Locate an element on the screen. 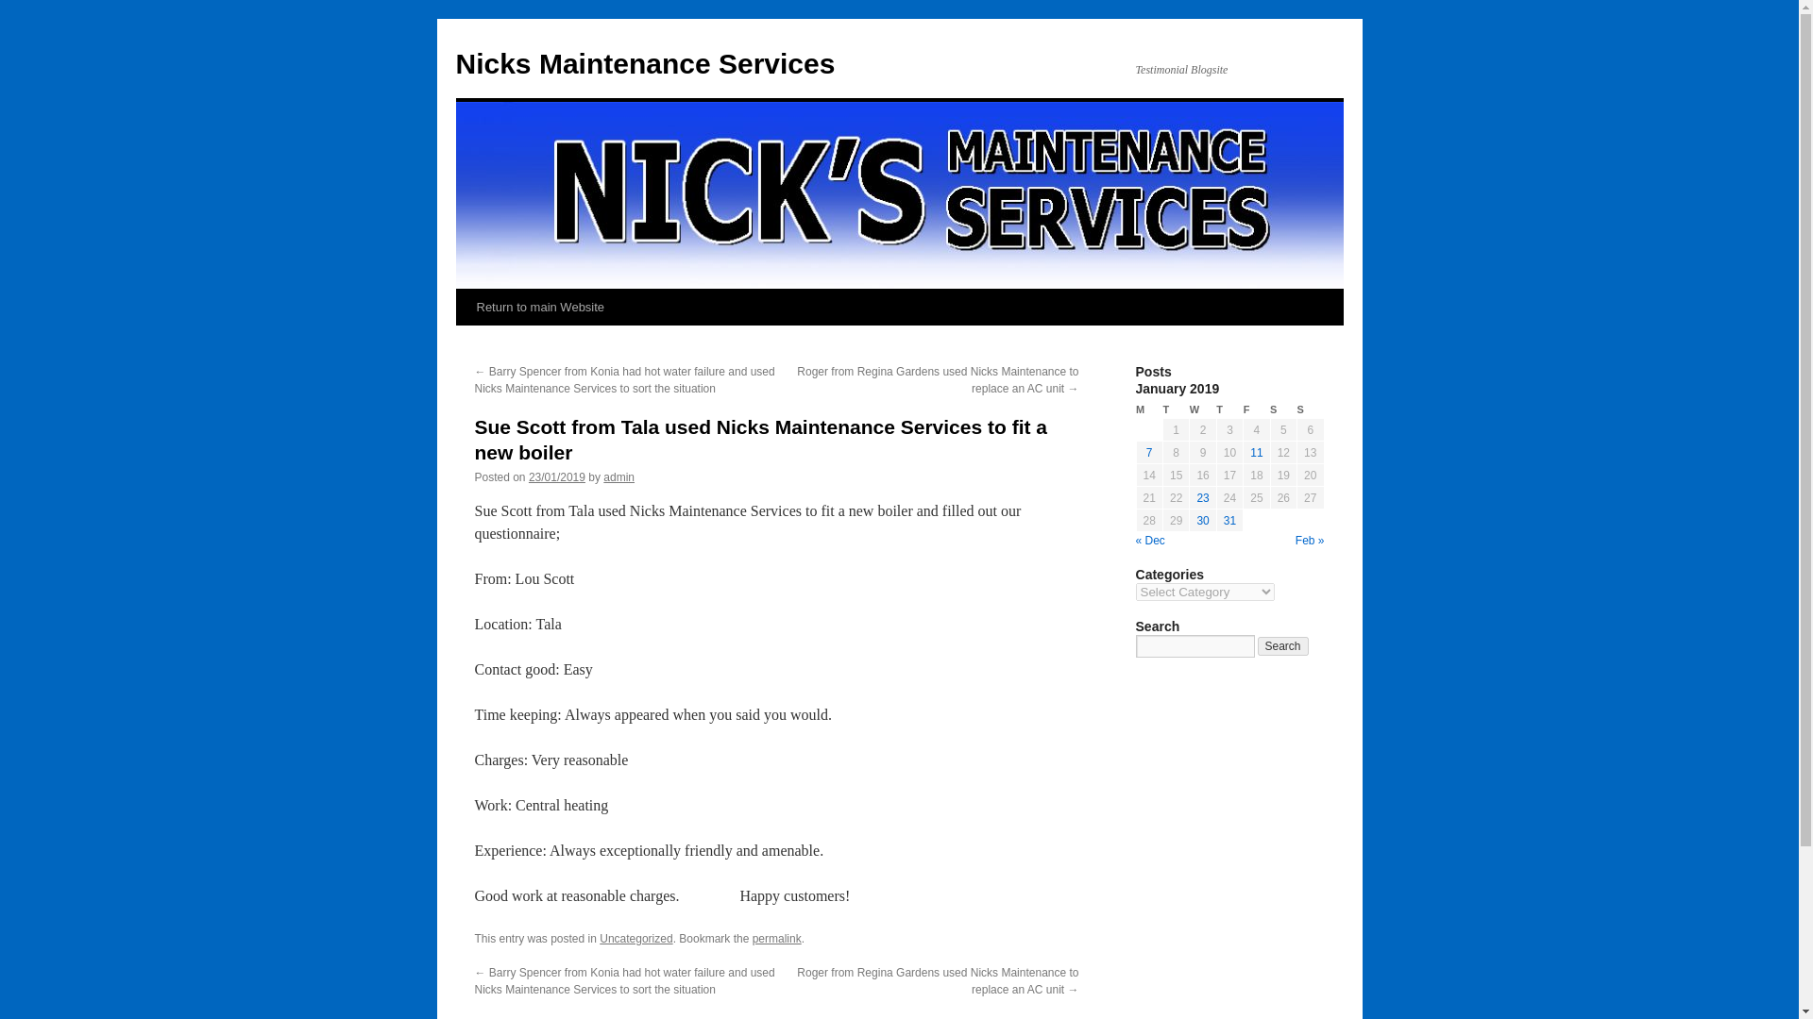 The image size is (1813, 1019). Wednesday is located at coordinates (1203, 409).